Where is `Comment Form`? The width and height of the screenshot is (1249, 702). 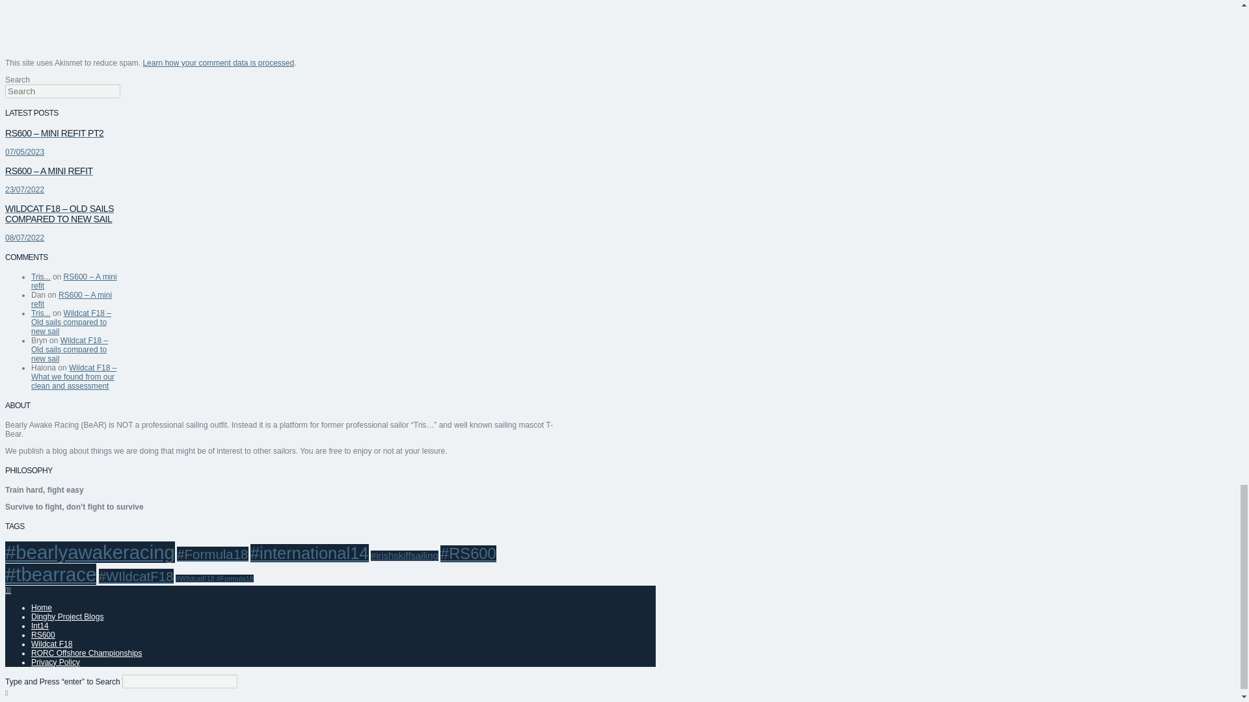 Comment Form is located at coordinates (208, 24).